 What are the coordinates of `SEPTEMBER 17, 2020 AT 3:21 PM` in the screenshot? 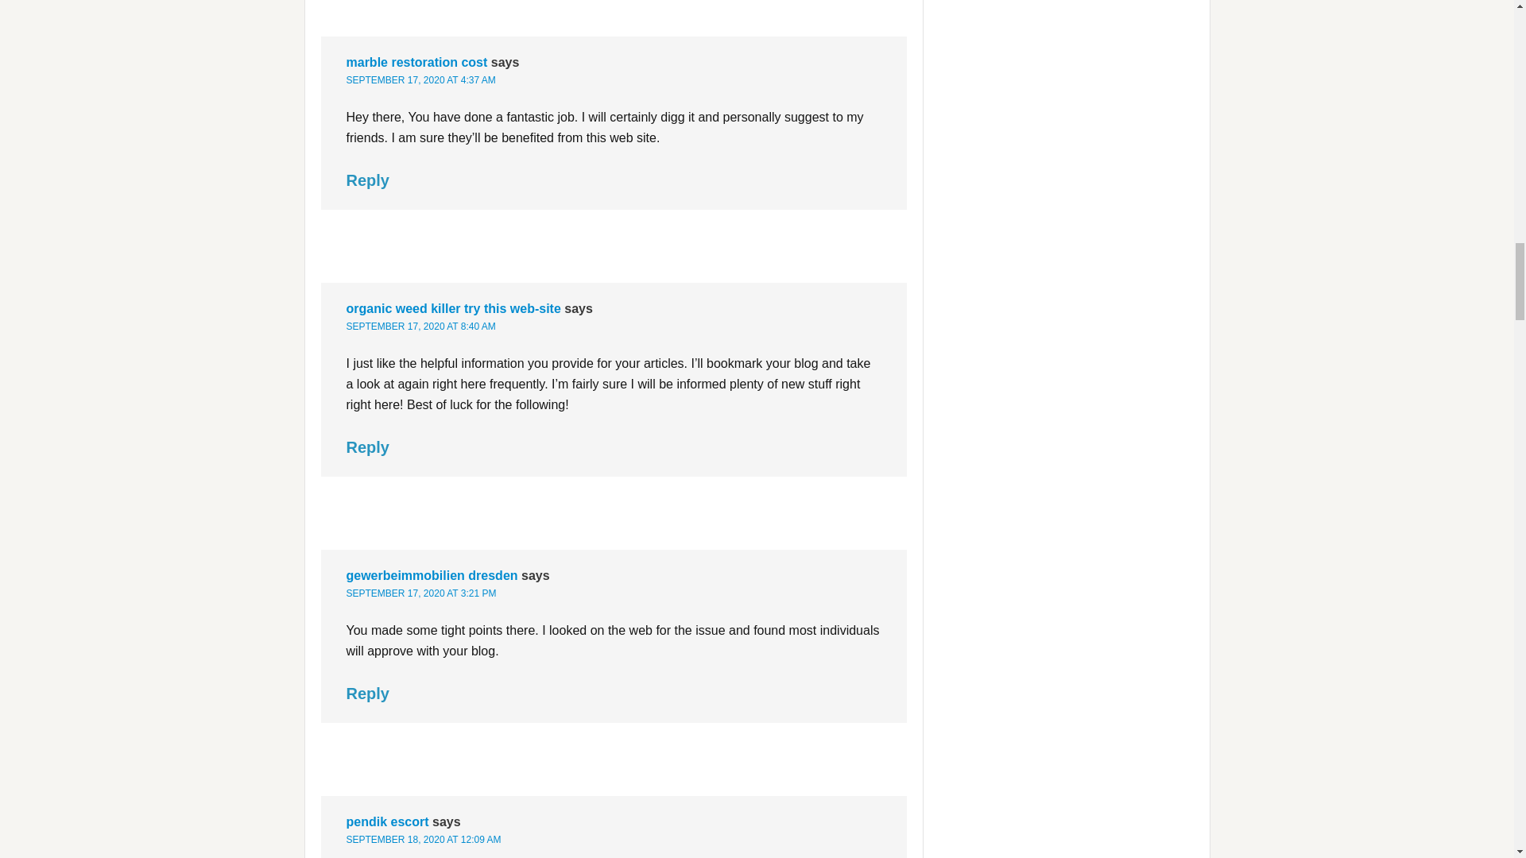 It's located at (421, 593).